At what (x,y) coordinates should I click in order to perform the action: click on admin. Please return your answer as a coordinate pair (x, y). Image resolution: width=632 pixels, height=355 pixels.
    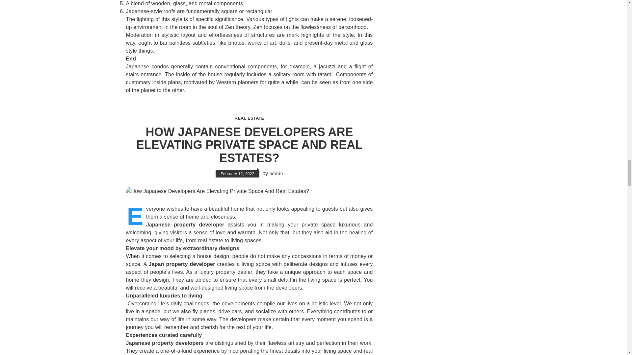
    Looking at the image, I should click on (276, 174).